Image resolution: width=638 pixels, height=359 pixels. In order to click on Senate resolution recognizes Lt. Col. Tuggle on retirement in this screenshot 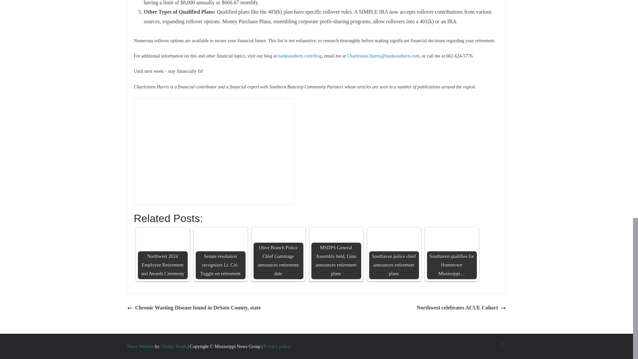, I will do `click(220, 254)`.